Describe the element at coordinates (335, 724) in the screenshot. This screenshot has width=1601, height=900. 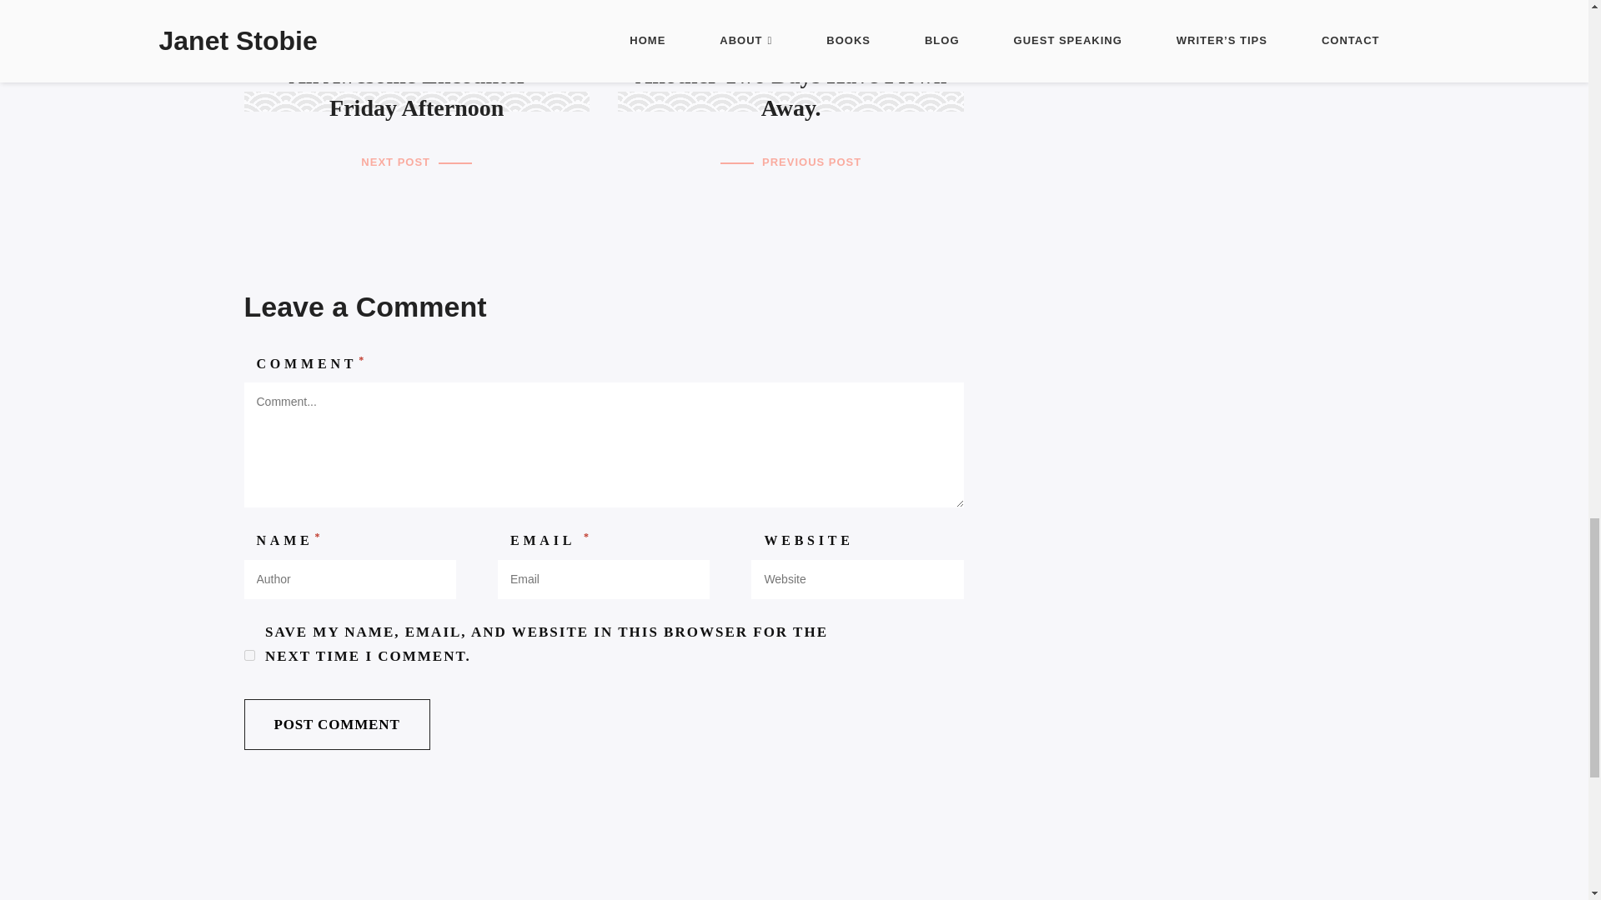
I see `Post Comment` at that location.